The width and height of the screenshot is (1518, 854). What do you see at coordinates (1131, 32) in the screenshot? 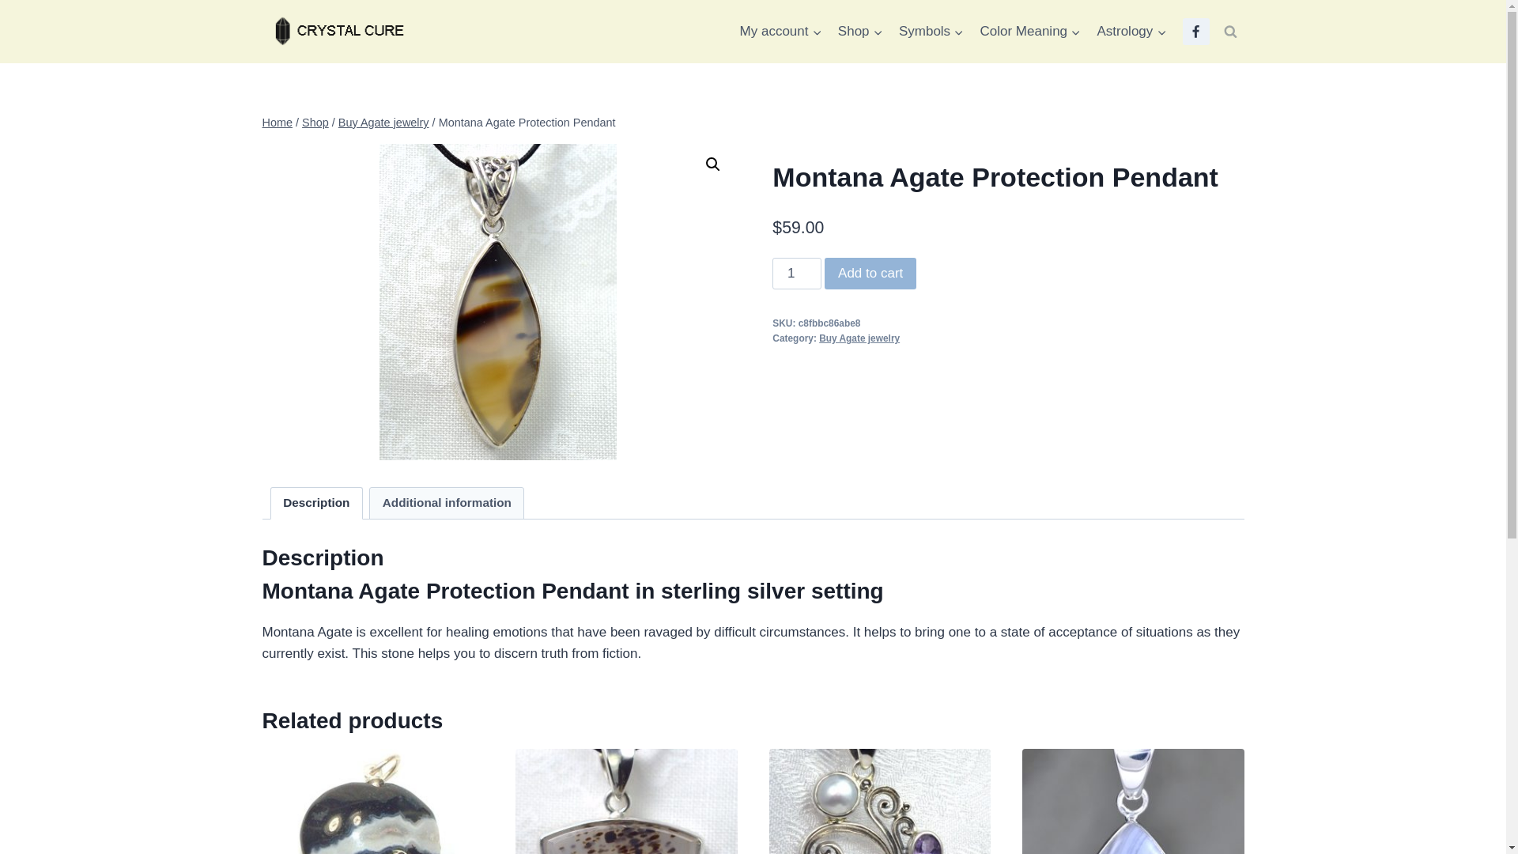
I see `Astrology` at bounding box center [1131, 32].